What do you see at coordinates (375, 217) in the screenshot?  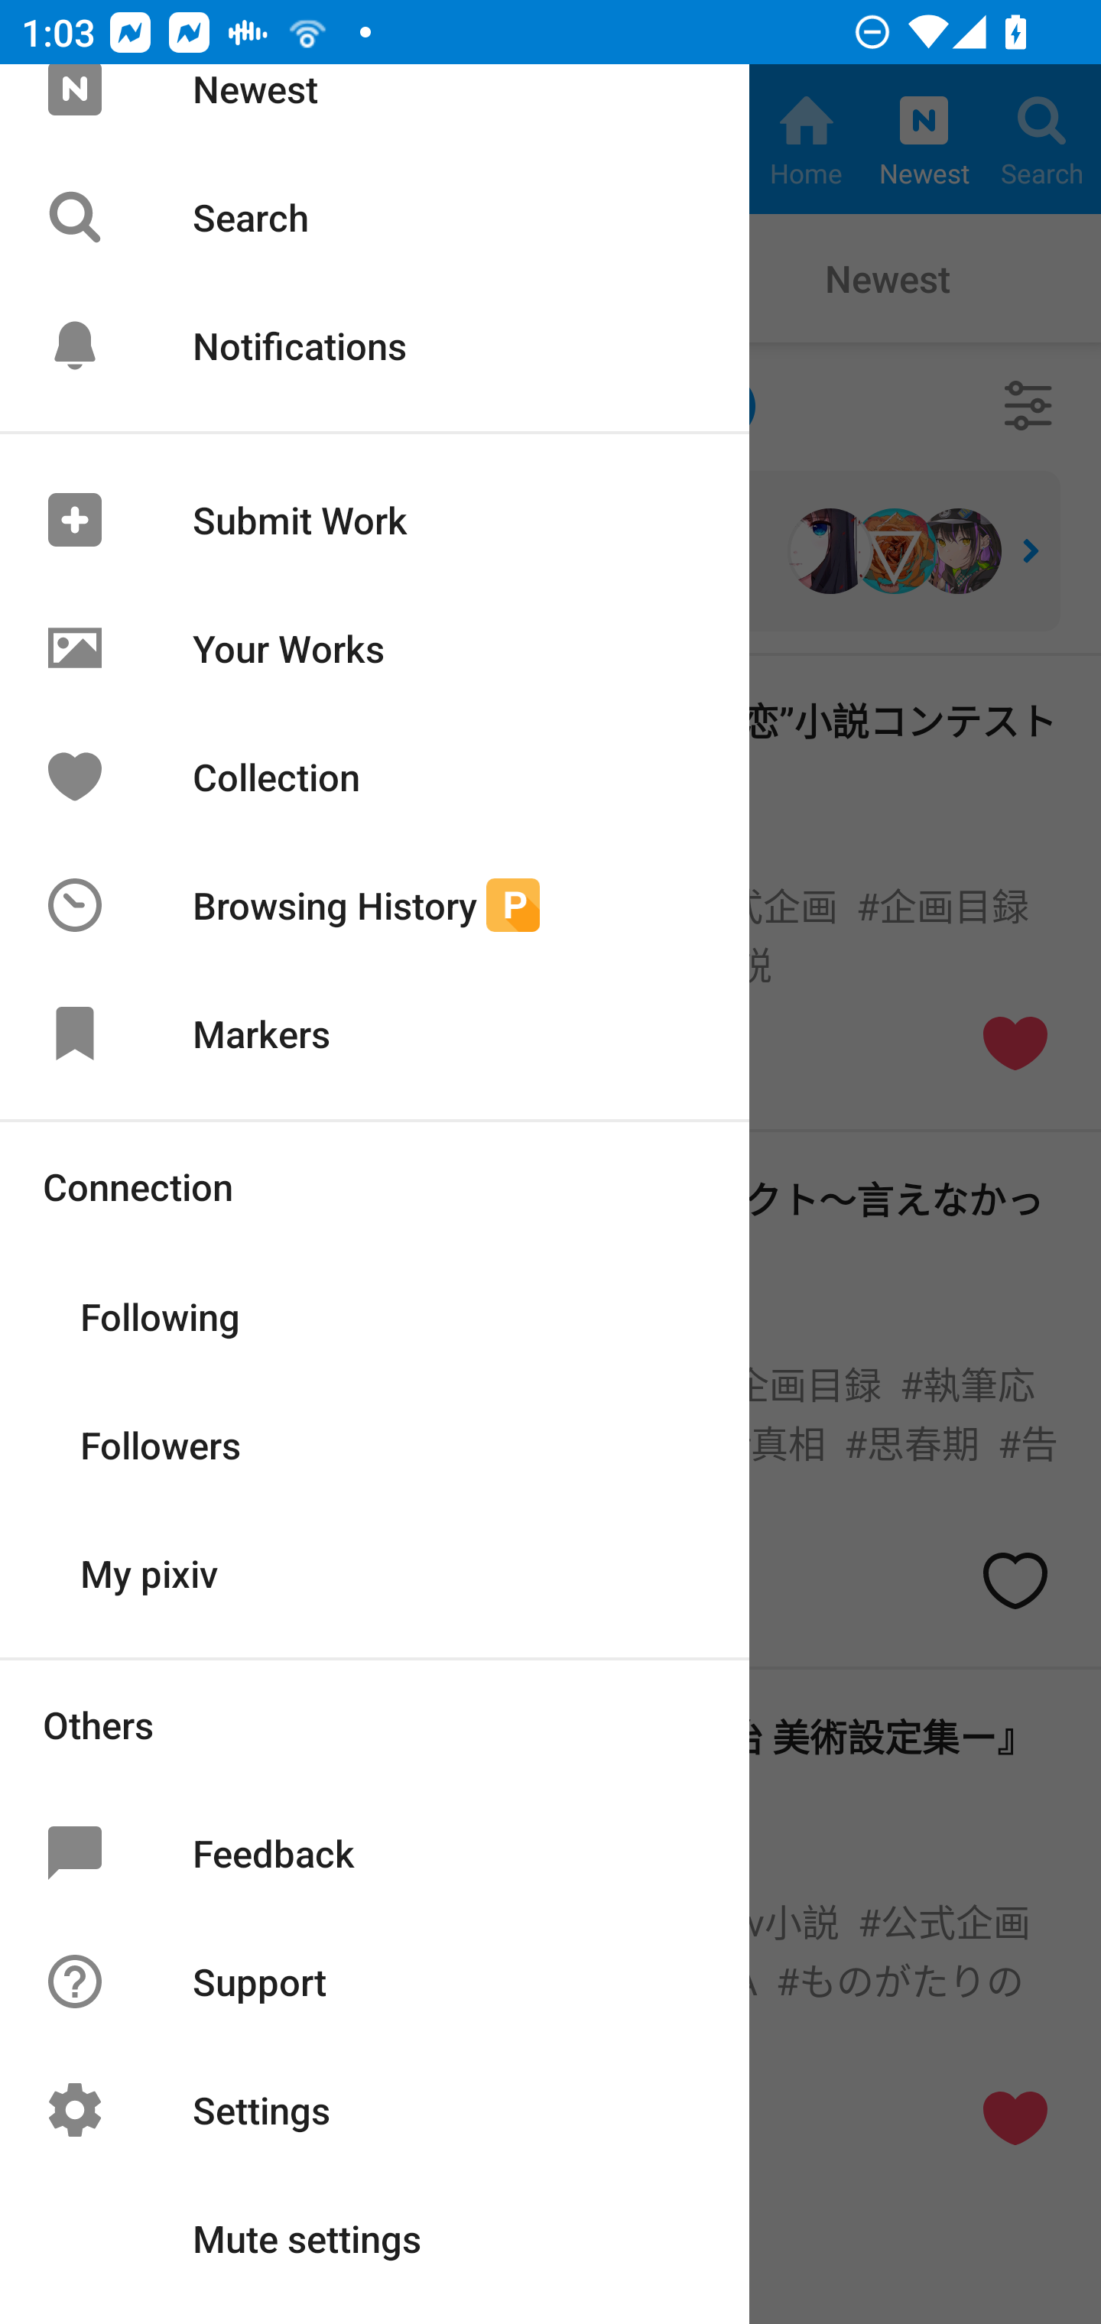 I see `Search` at bounding box center [375, 217].